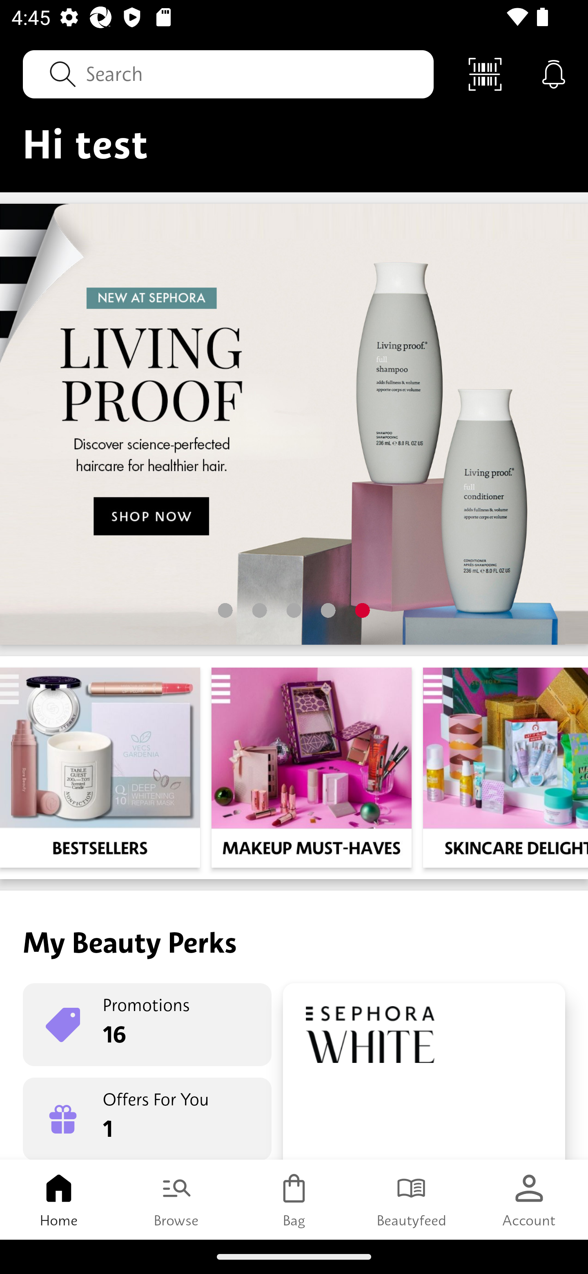  Describe the element at coordinates (485, 73) in the screenshot. I see `Scan Code` at that location.